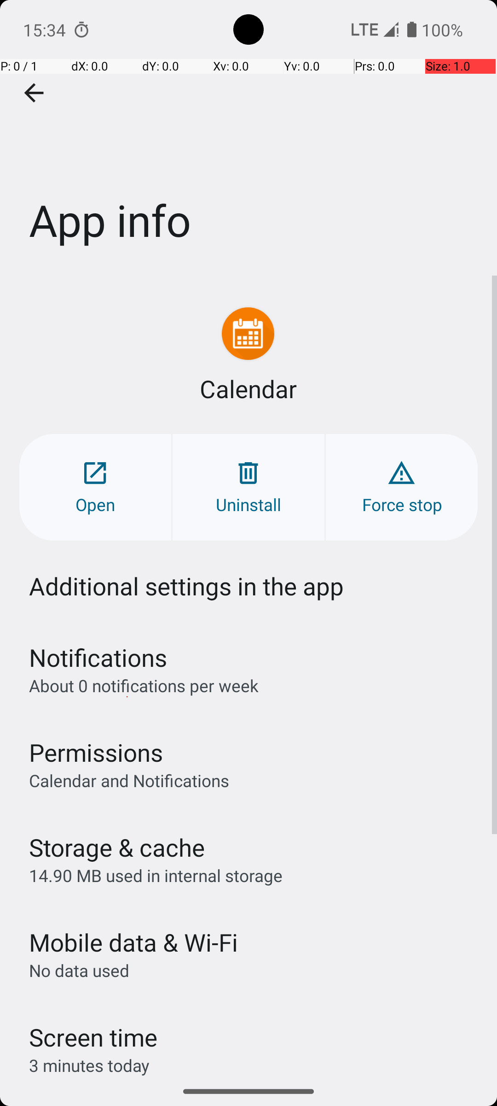 The image size is (497, 1106). What do you see at coordinates (129, 780) in the screenshot?
I see `Calendar and Notifications` at bounding box center [129, 780].